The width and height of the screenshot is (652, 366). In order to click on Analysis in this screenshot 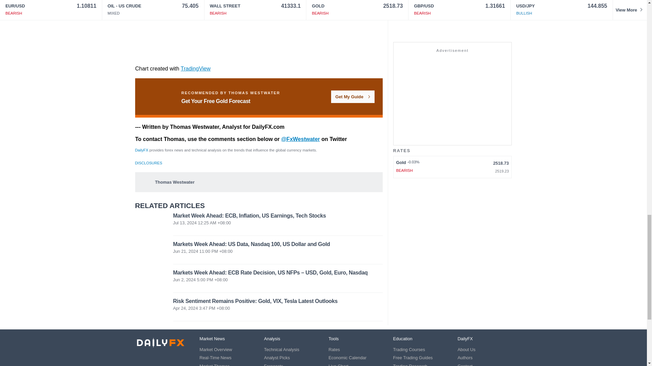, I will do `click(272, 339)`.